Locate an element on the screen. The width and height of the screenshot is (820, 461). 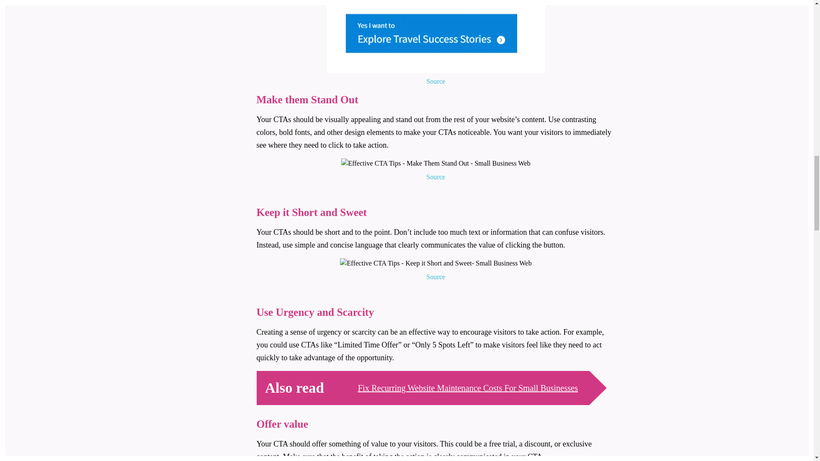
Fix Recurring Website Maintenance Costs For Small Businesses is located at coordinates (468, 388).